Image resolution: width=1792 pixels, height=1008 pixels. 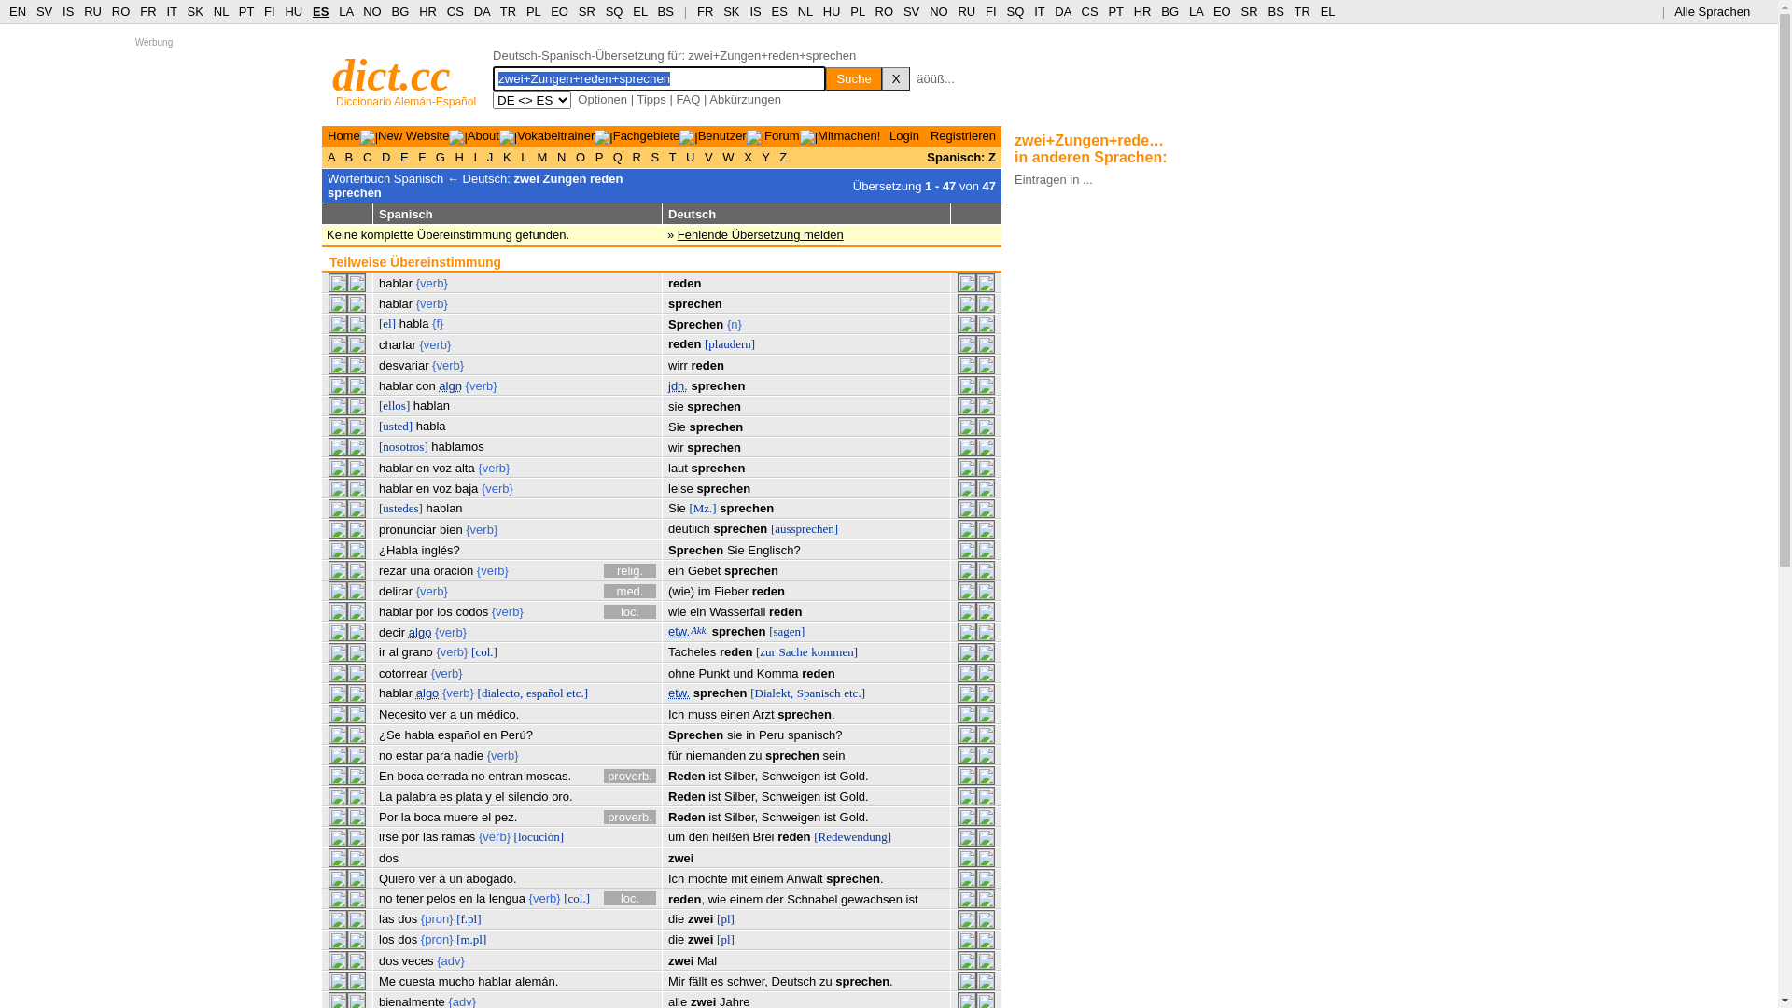 What do you see at coordinates (1170, 11) in the screenshot?
I see `BG` at bounding box center [1170, 11].